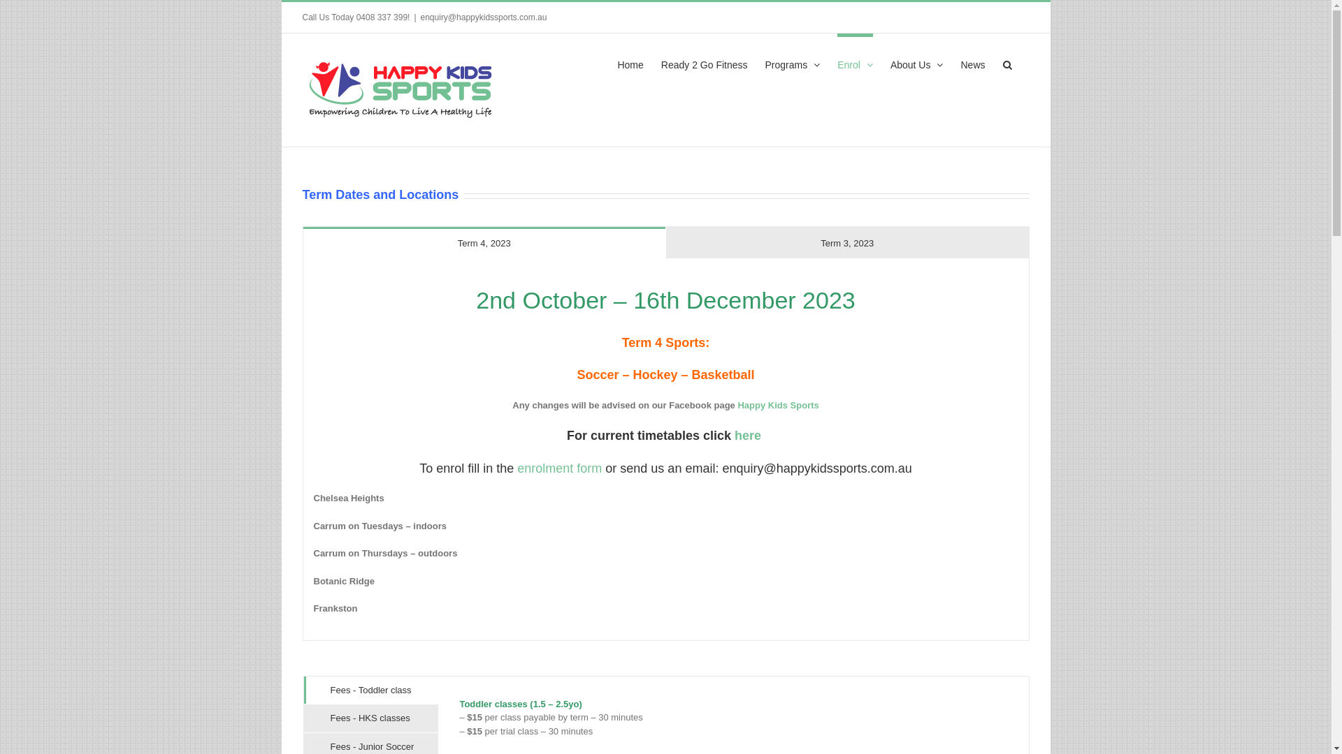 The height and width of the screenshot is (754, 1342). I want to click on here , so click(749, 436).